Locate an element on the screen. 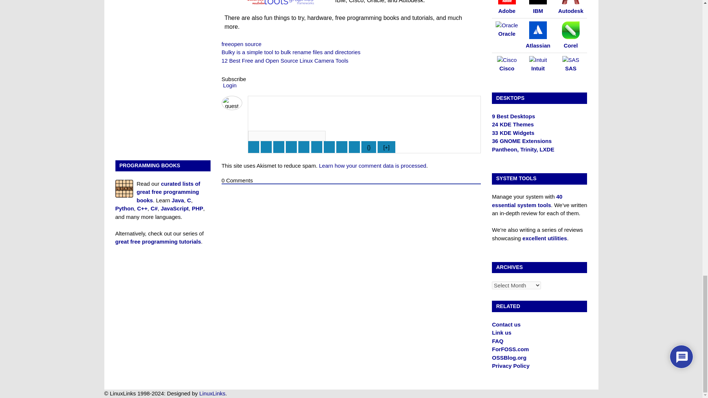 The width and height of the screenshot is (708, 398). Unordered List is located at coordinates (316, 147).